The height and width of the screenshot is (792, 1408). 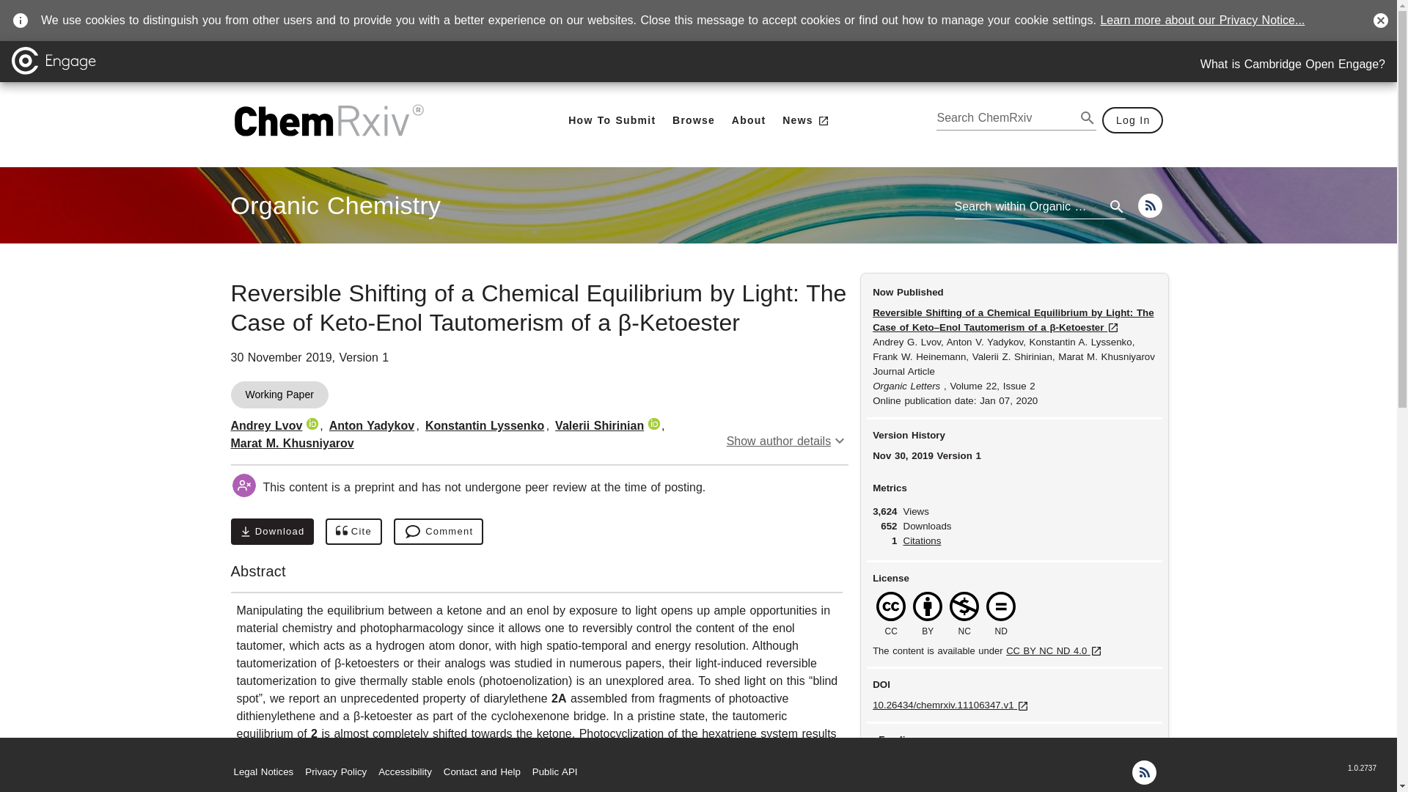 What do you see at coordinates (353, 532) in the screenshot?
I see `Cite` at bounding box center [353, 532].